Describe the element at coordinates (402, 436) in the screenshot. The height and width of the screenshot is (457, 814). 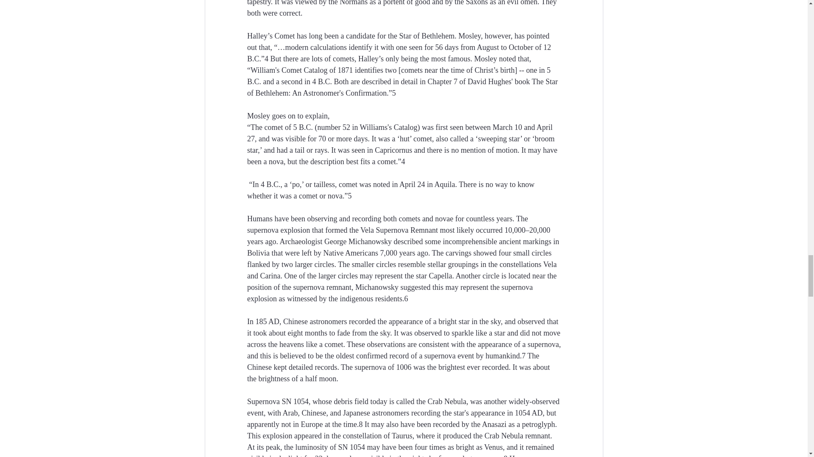
I see `Taurus` at that location.